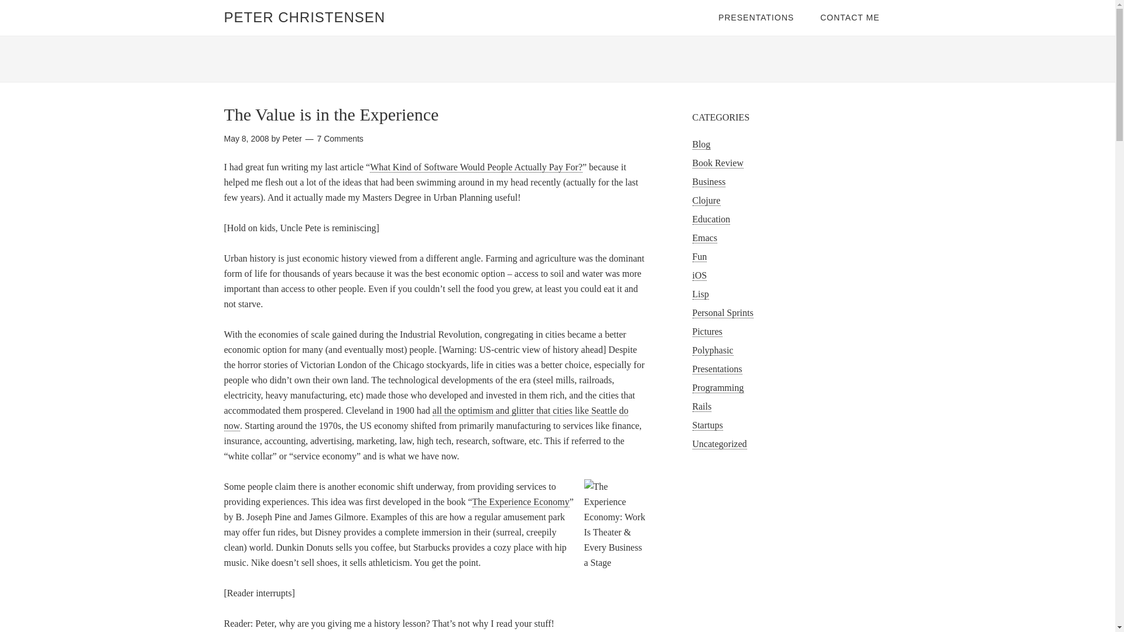 This screenshot has width=1124, height=632. Describe the element at coordinates (711, 219) in the screenshot. I see `Education` at that location.